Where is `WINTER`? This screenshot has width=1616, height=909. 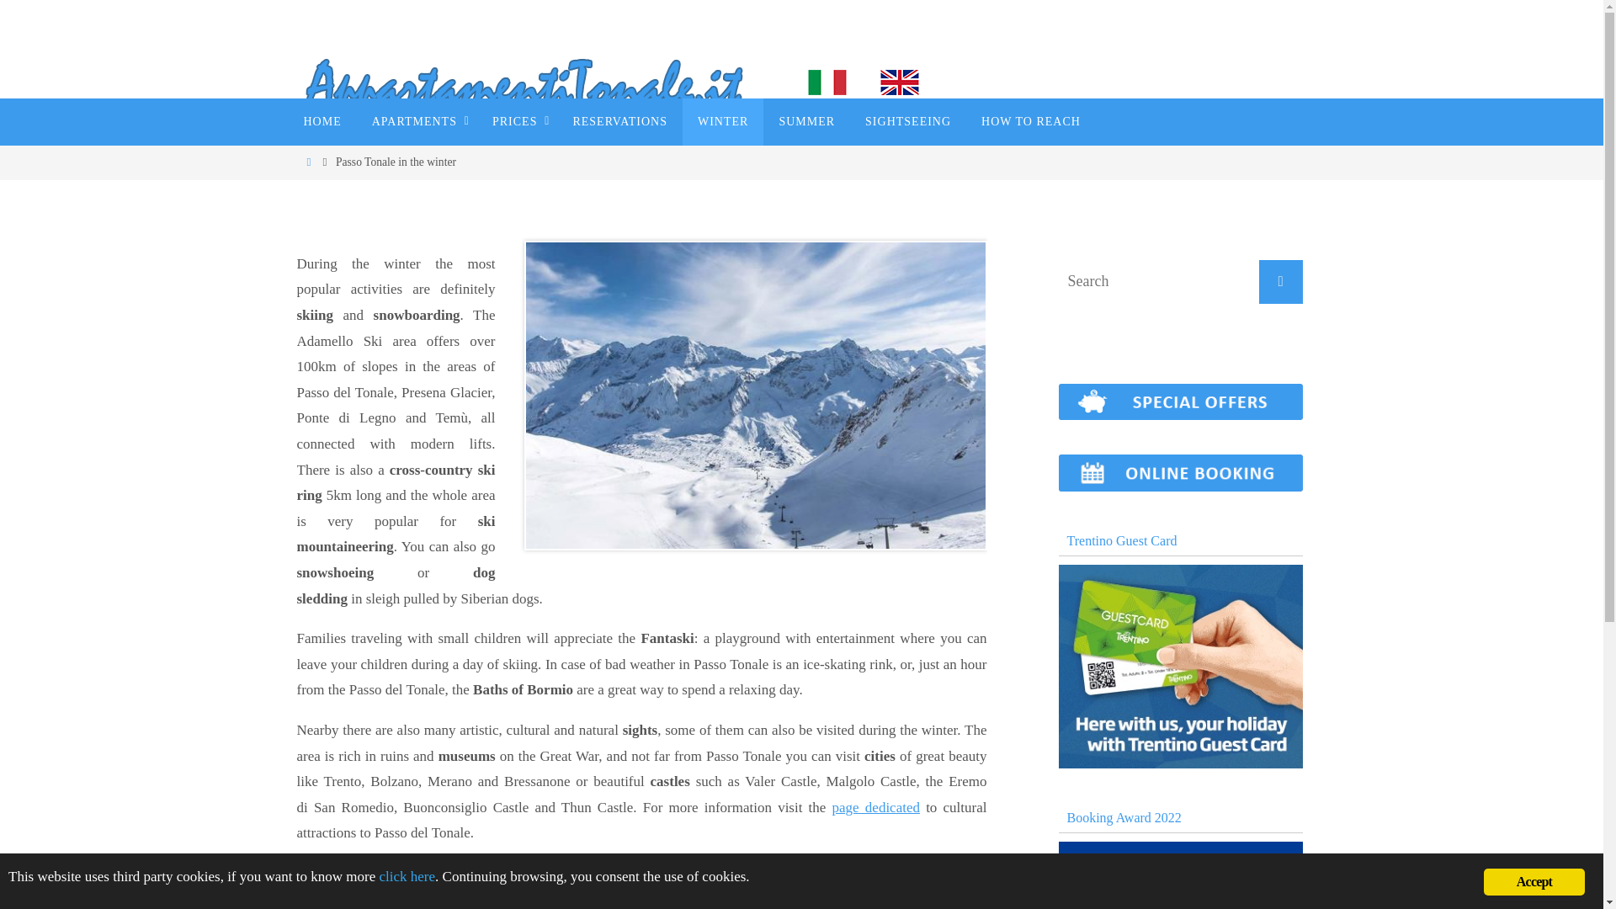
WINTER is located at coordinates (722, 121).